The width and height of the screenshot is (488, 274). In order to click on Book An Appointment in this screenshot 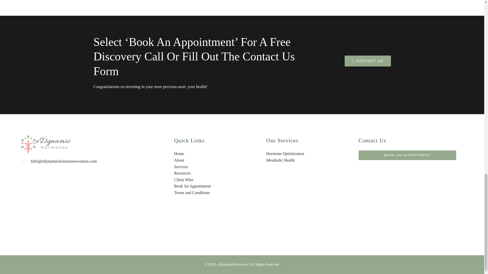, I will do `click(211, 186)`.